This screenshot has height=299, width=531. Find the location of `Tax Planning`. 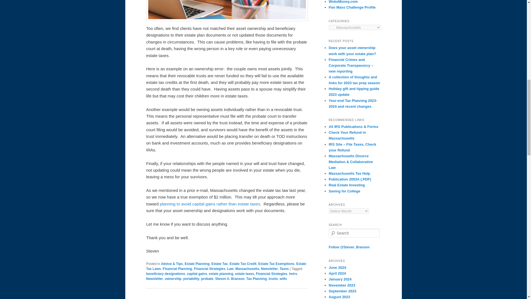

Tax Planning is located at coordinates (257, 279).